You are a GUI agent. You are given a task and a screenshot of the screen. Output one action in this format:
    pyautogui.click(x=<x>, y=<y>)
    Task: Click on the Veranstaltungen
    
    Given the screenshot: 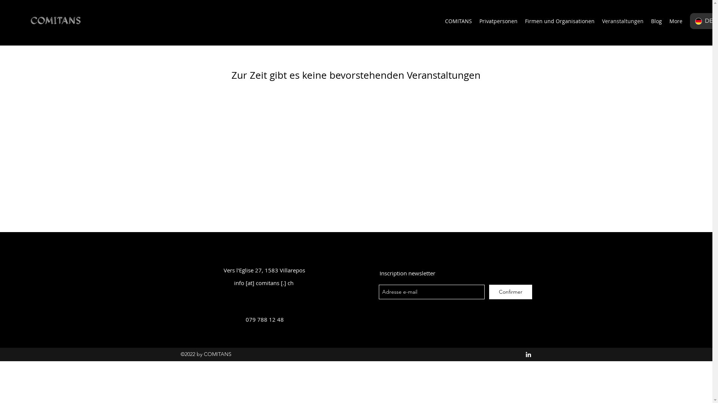 What is the action you would take?
    pyautogui.click(x=623, y=21)
    